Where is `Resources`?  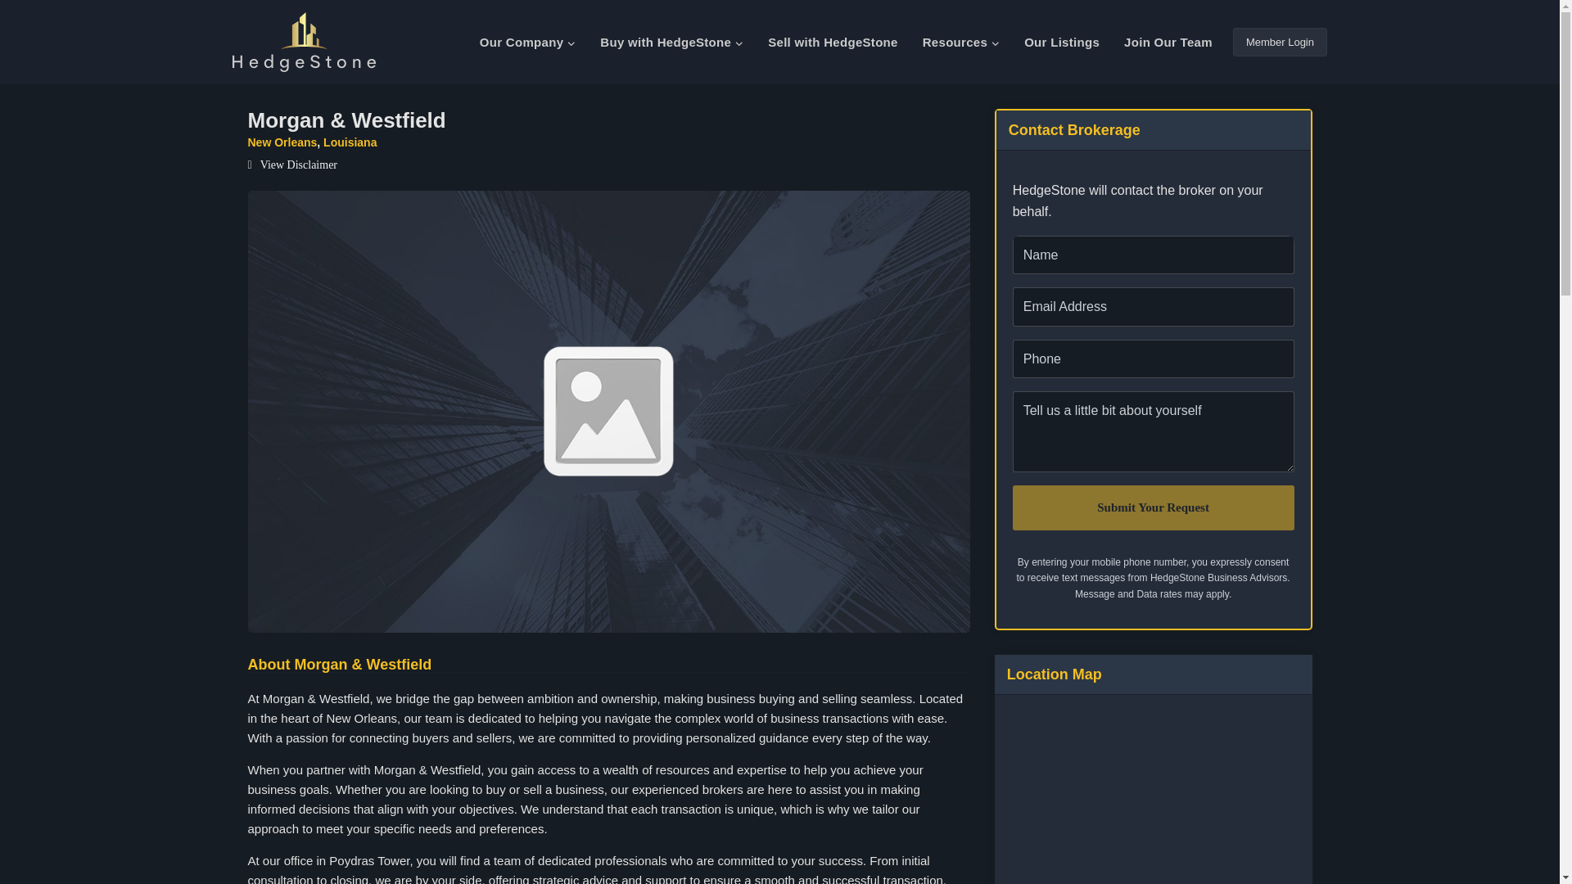
Resources is located at coordinates (961, 42).